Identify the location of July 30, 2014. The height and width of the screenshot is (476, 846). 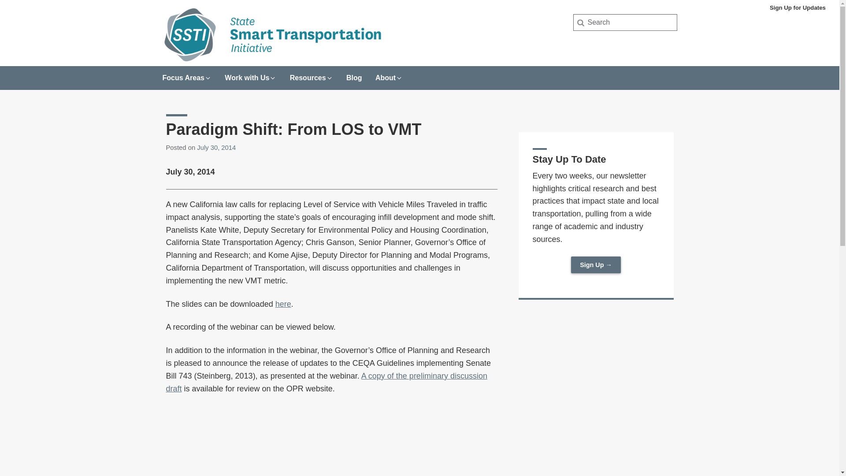
(216, 148).